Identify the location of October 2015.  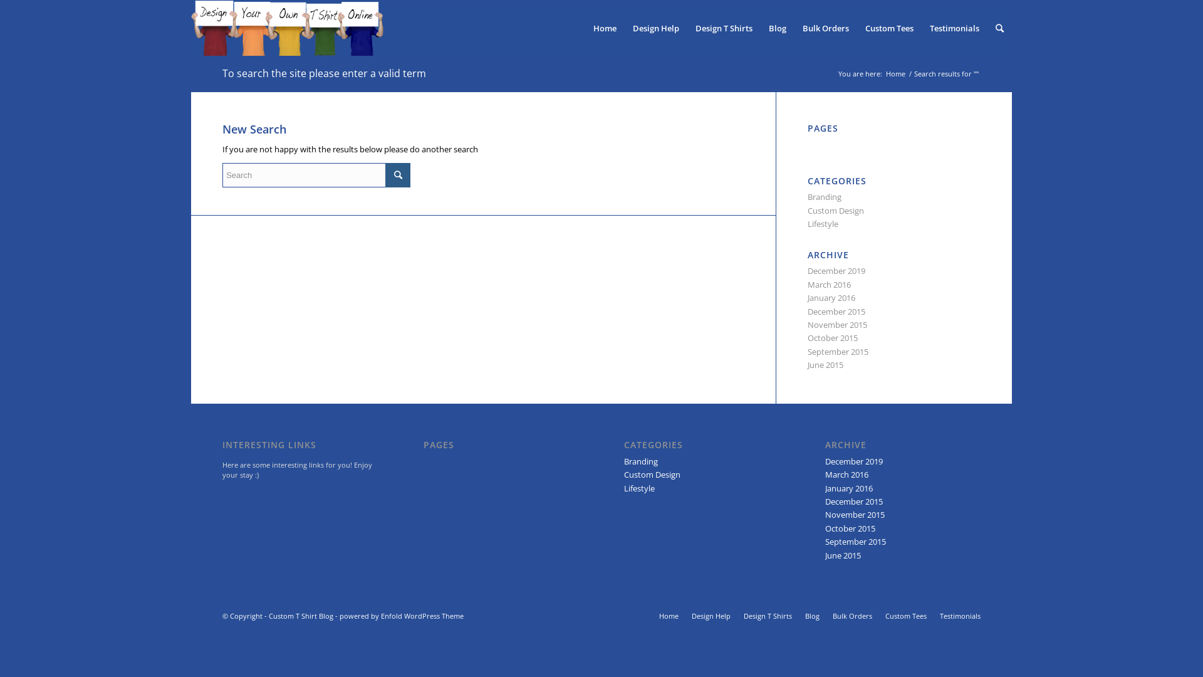
(850, 528).